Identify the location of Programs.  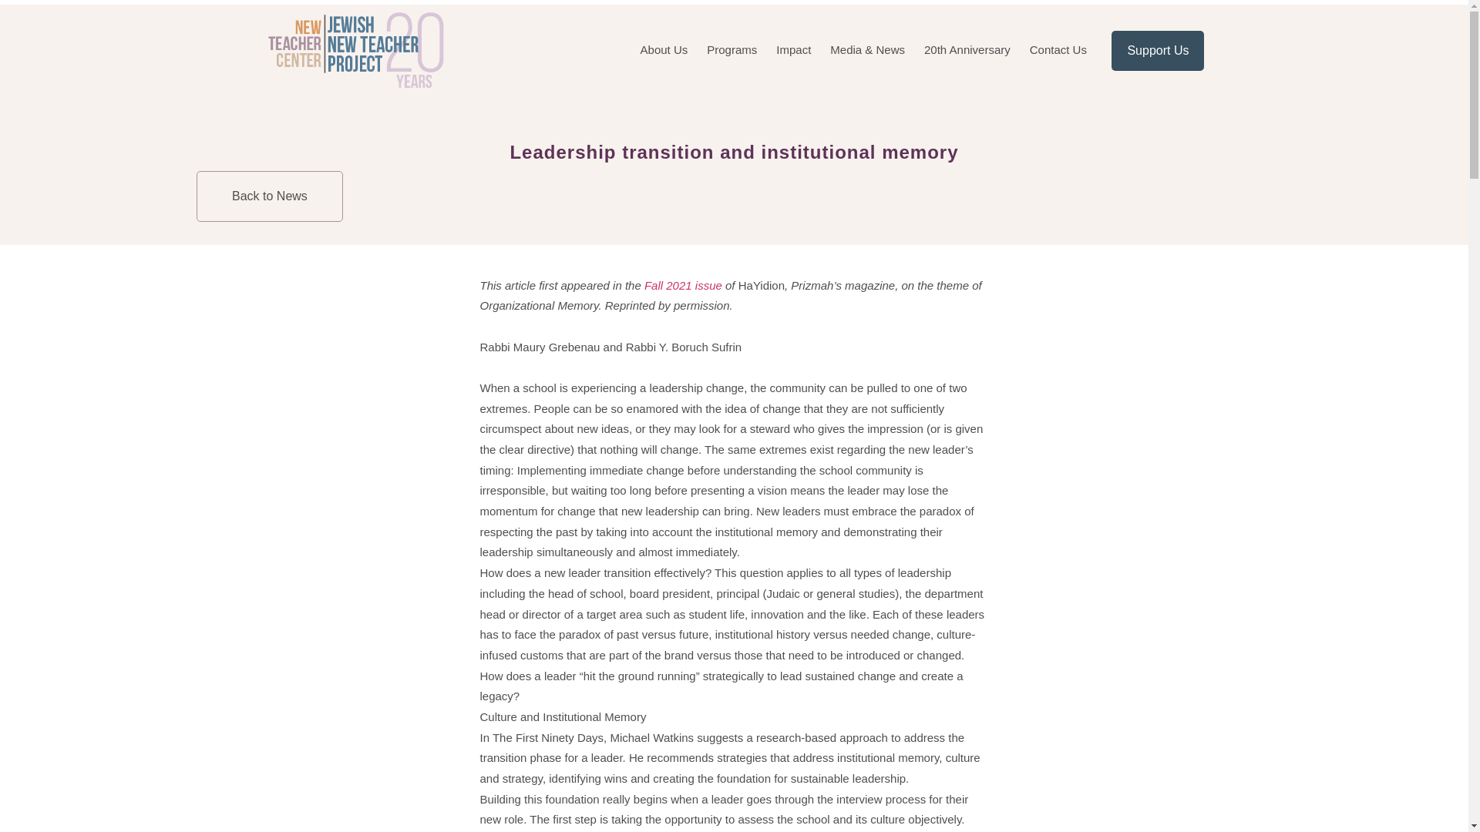
(732, 49).